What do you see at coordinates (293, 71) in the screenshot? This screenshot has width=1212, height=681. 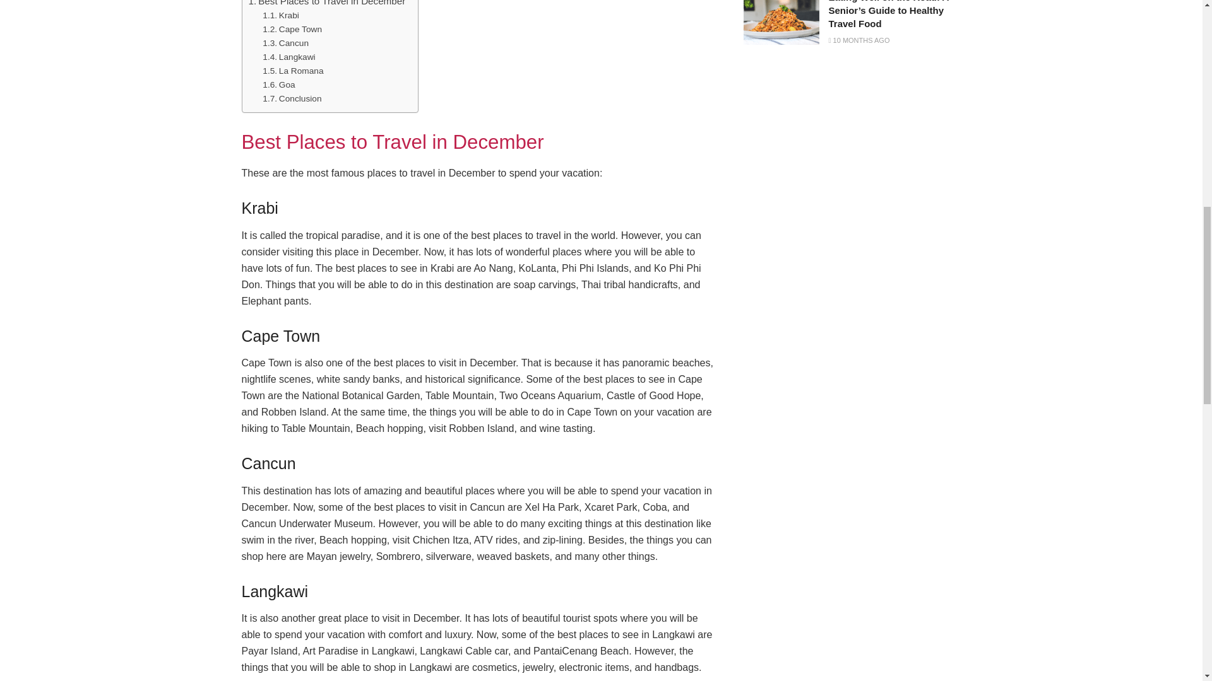 I see `La Romana` at bounding box center [293, 71].